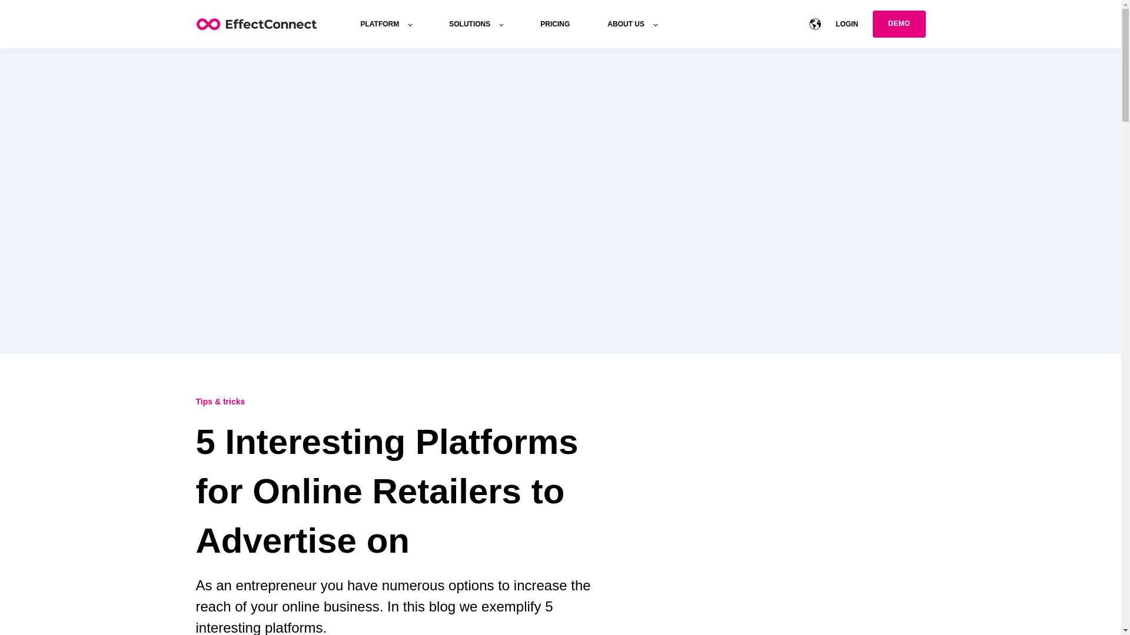 Image resolution: width=1130 pixels, height=635 pixels. Describe the element at coordinates (385, 24) in the screenshot. I see `PLATFORM` at that location.